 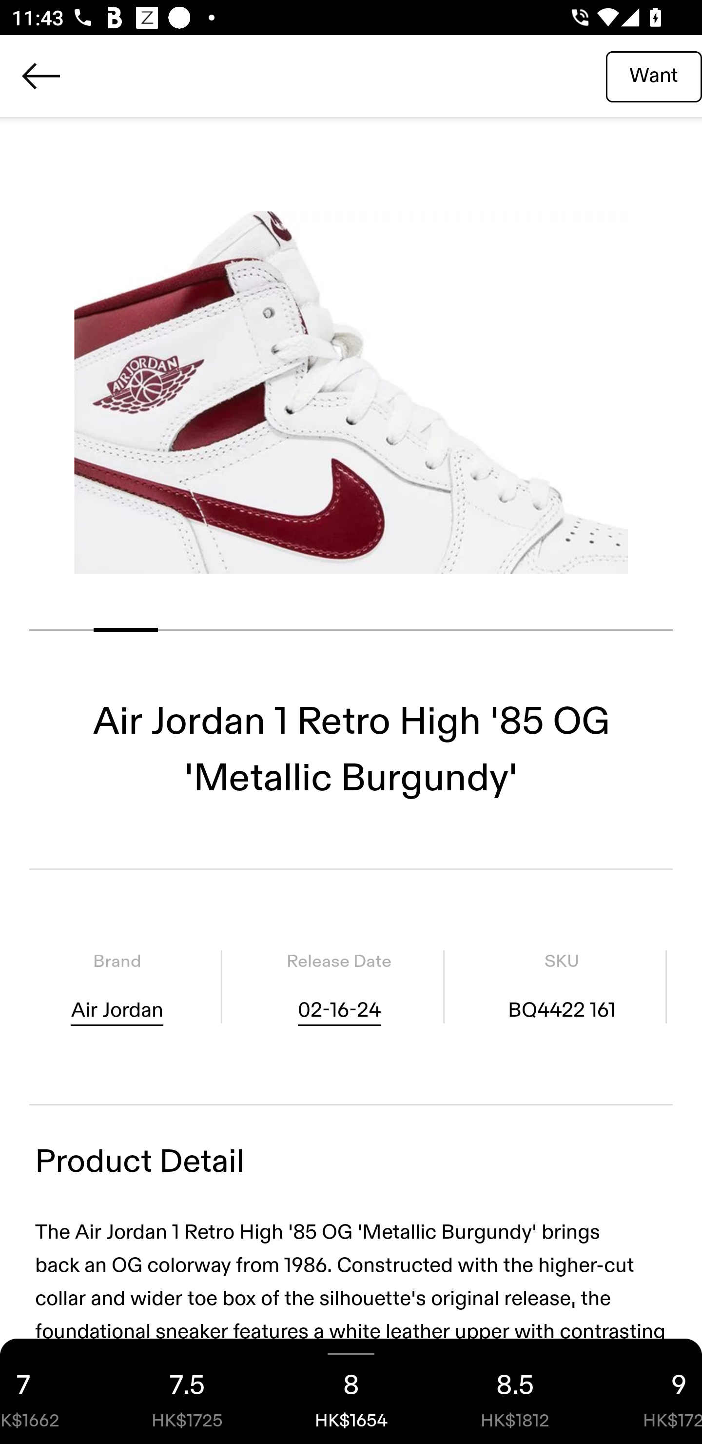 I want to click on Brand Air Jordan, so click(x=117, y=986).